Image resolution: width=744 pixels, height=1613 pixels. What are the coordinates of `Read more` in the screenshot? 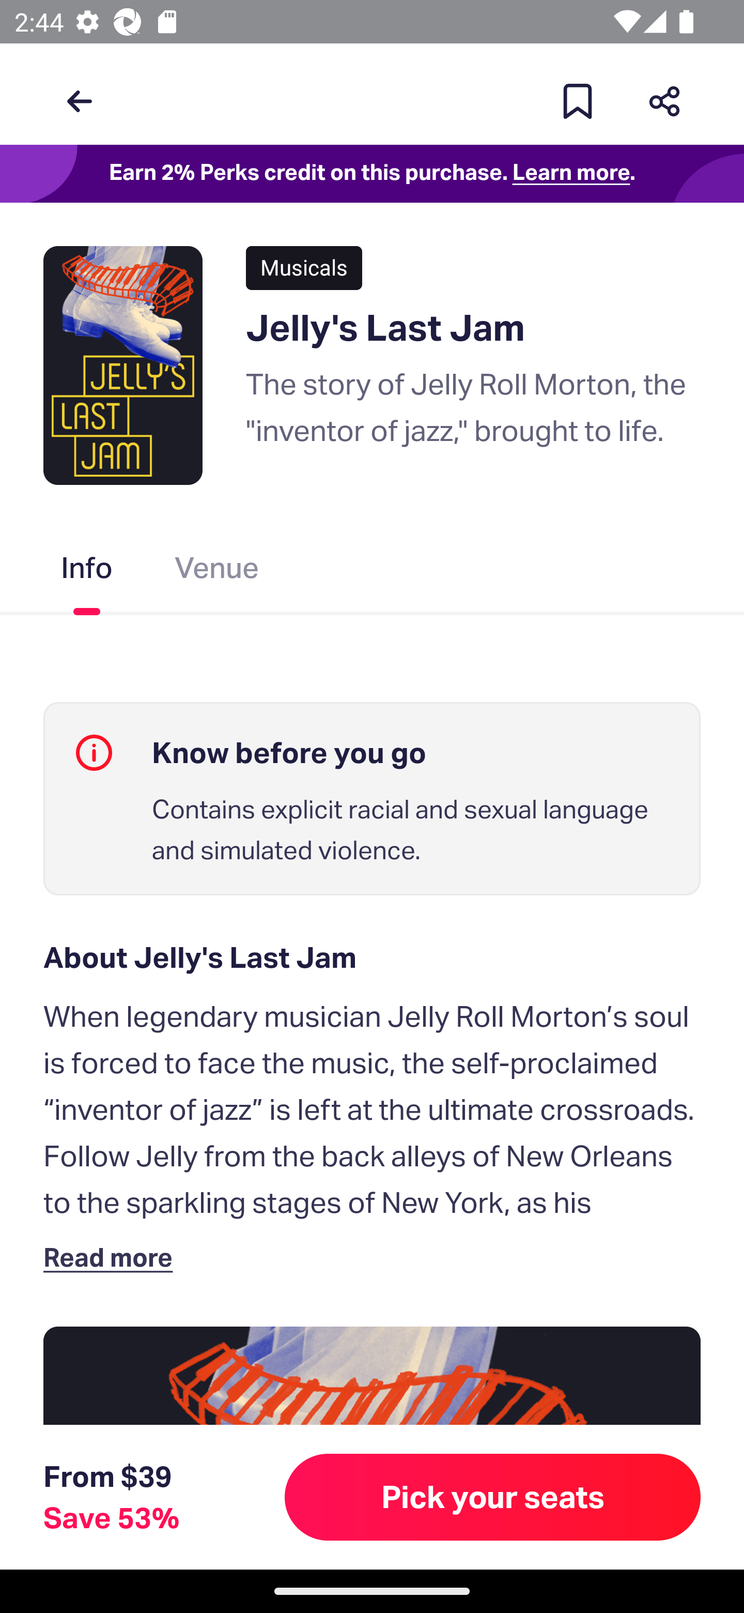 It's located at (113, 1257).